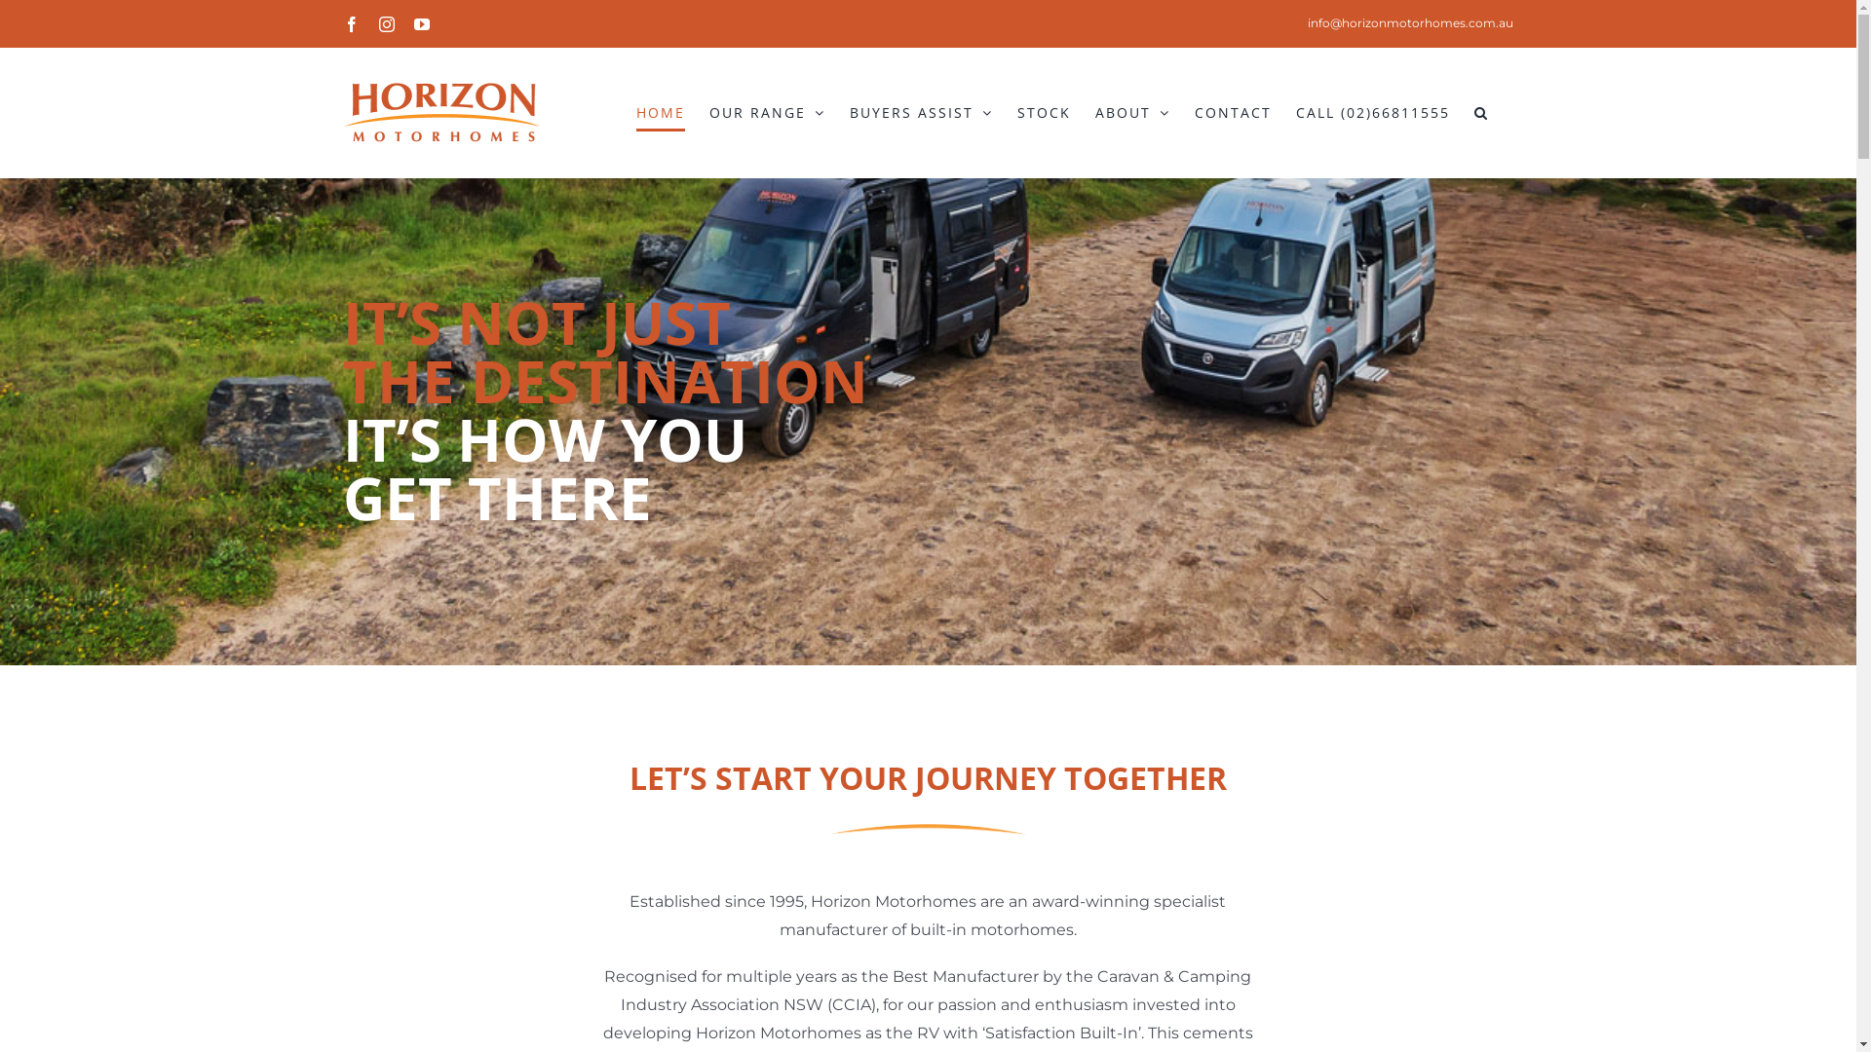  Describe the element at coordinates (421, 23) in the screenshot. I see `YouTube` at that location.